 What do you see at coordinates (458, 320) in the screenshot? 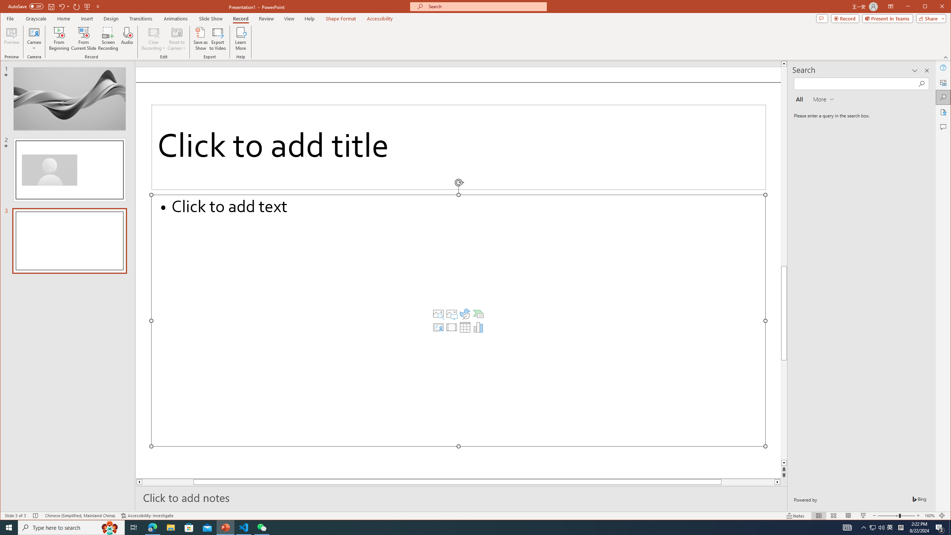
I see `Content Placeholder` at bounding box center [458, 320].